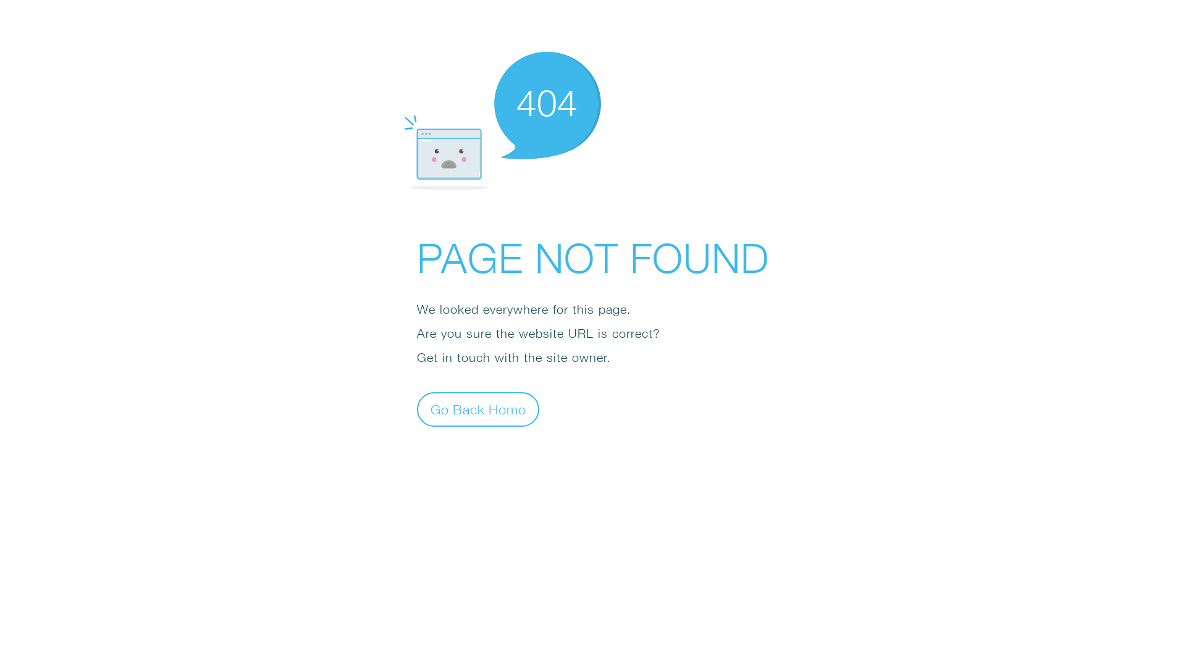  I want to click on Go Back Home, so click(478, 409).